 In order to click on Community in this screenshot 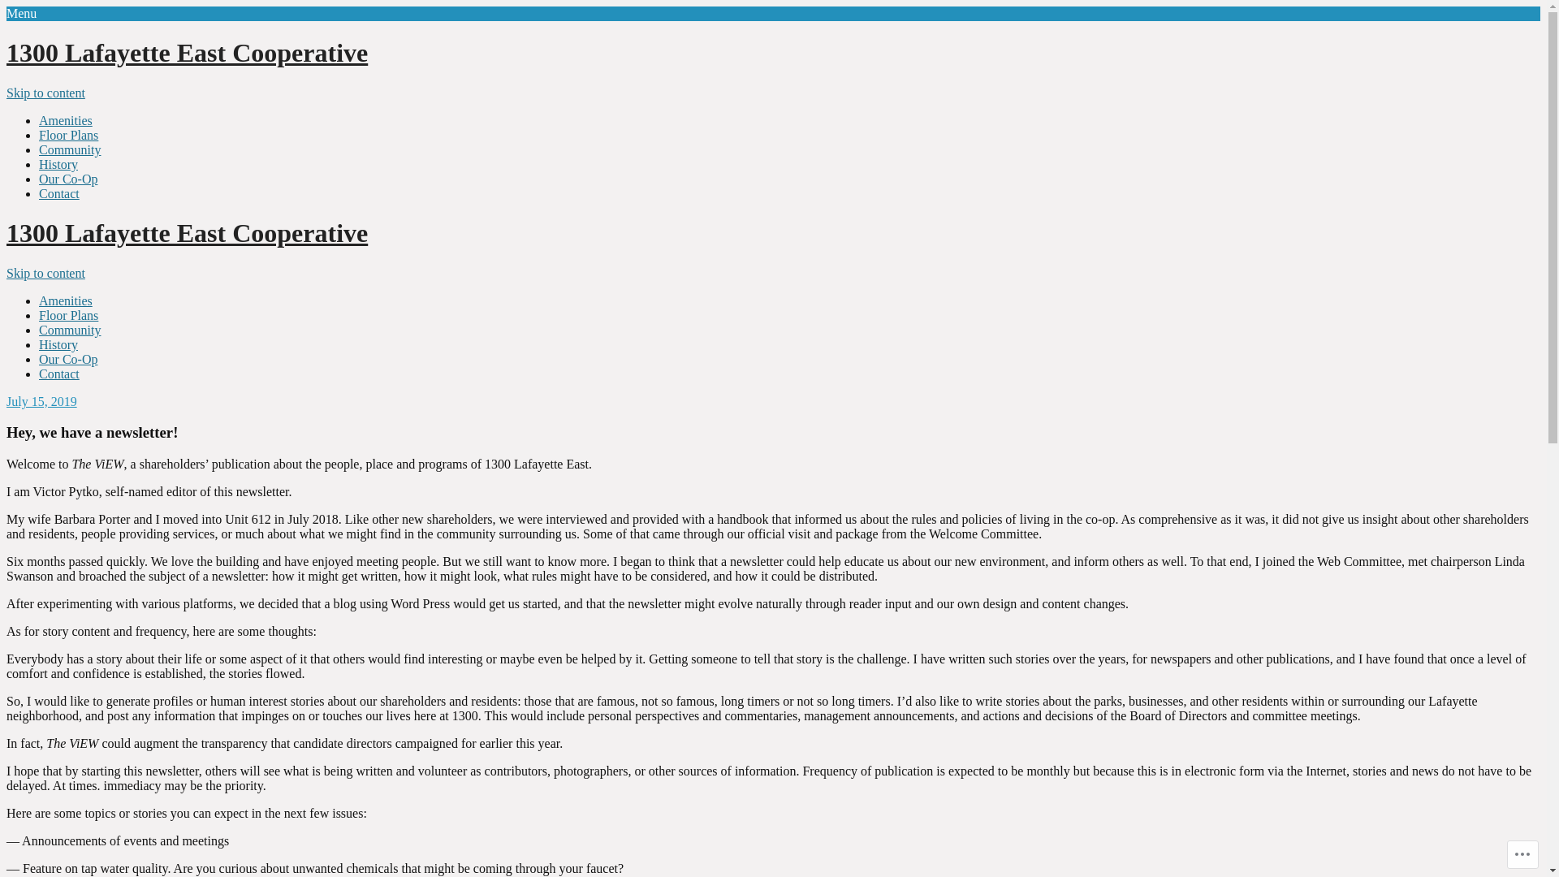, I will do `click(70, 149)`.